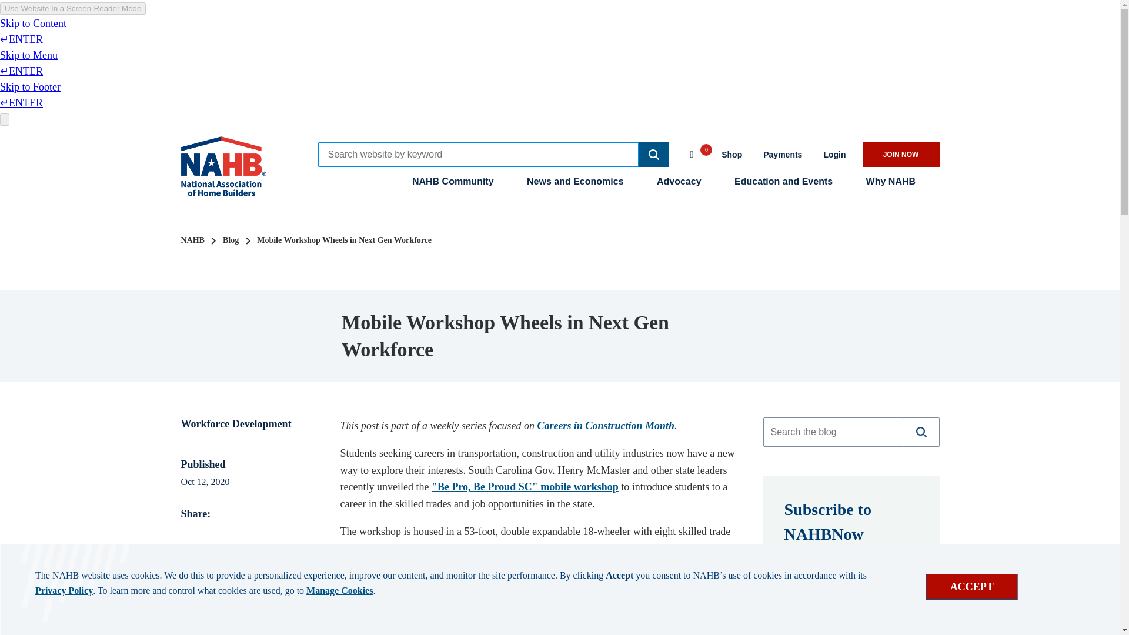 The height and width of the screenshot is (635, 1129). What do you see at coordinates (834, 154) in the screenshot?
I see `Login` at bounding box center [834, 154].